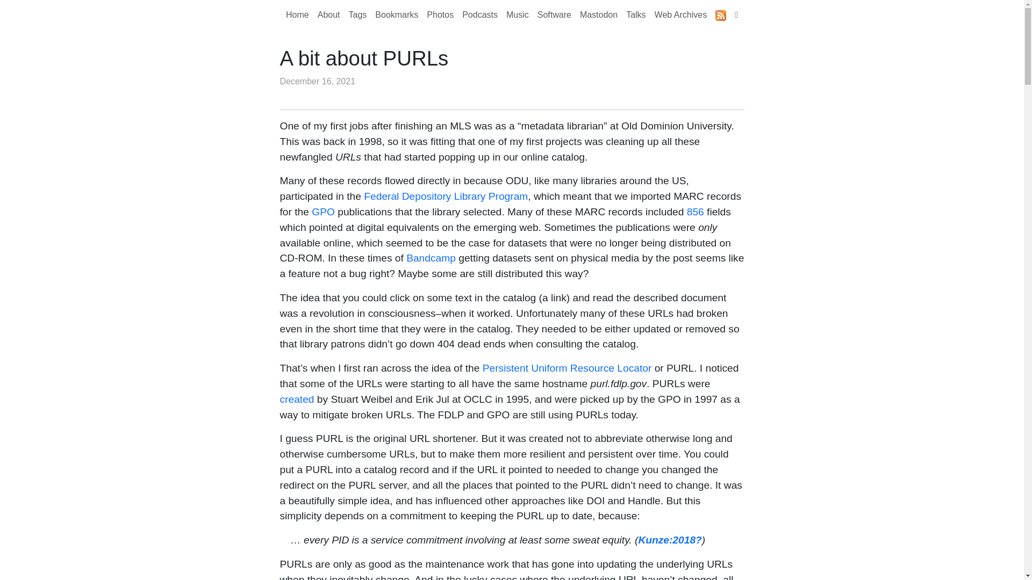  Describe the element at coordinates (446, 196) in the screenshot. I see `Federal Depository Library Program` at that location.